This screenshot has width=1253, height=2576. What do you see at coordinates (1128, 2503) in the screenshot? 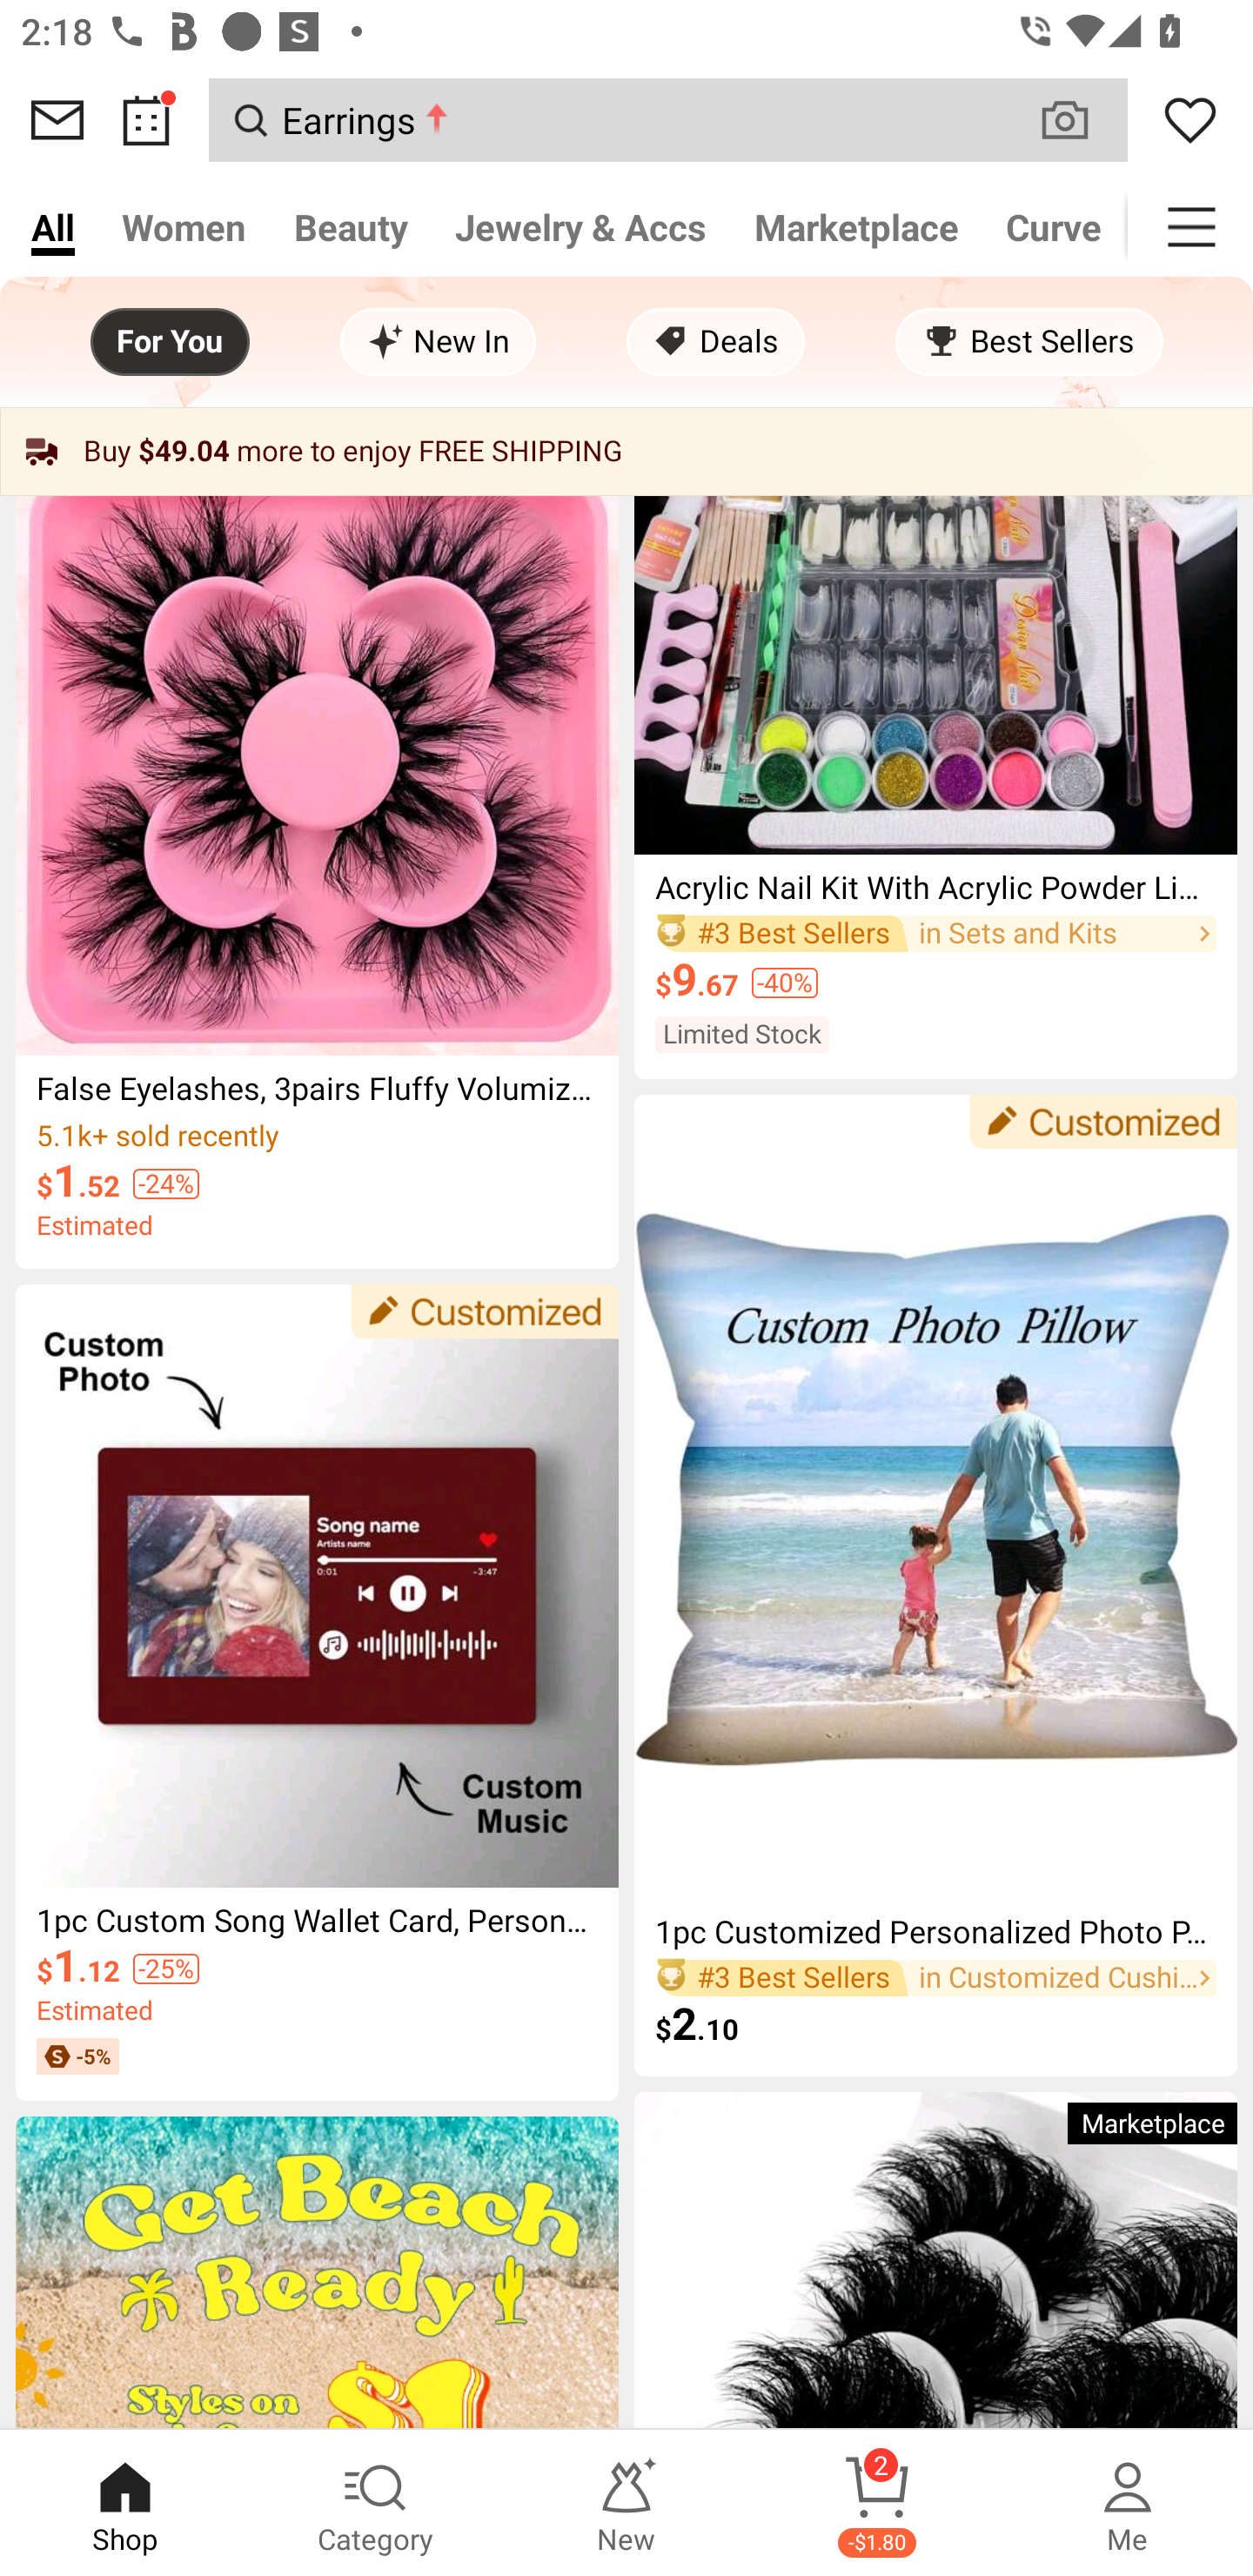
I see `Me` at bounding box center [1128, 2503].